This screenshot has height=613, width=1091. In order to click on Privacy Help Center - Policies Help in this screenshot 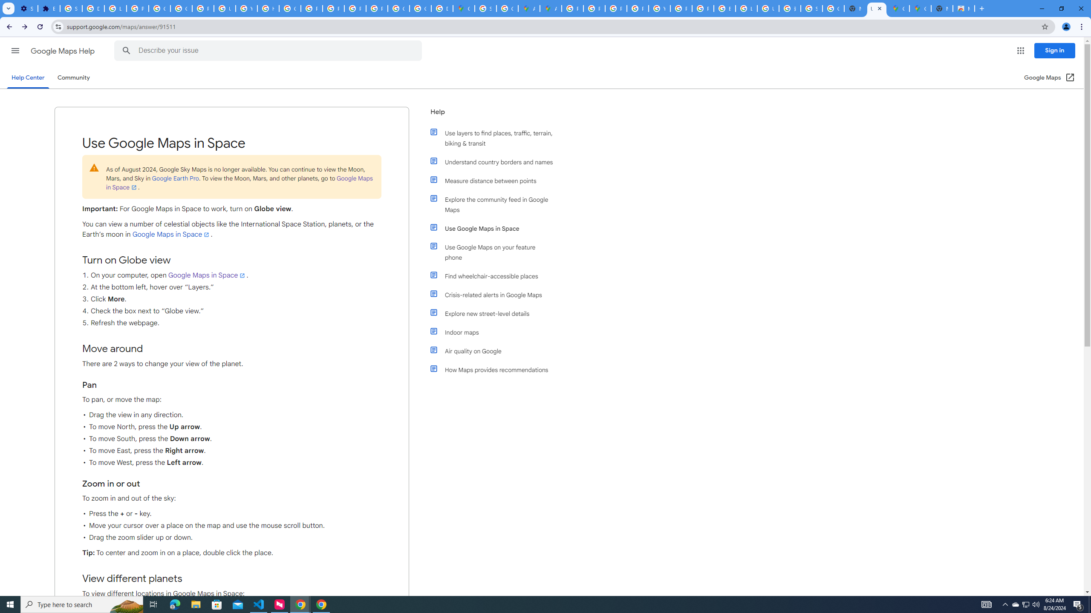, I will do `click(594, 9)`.